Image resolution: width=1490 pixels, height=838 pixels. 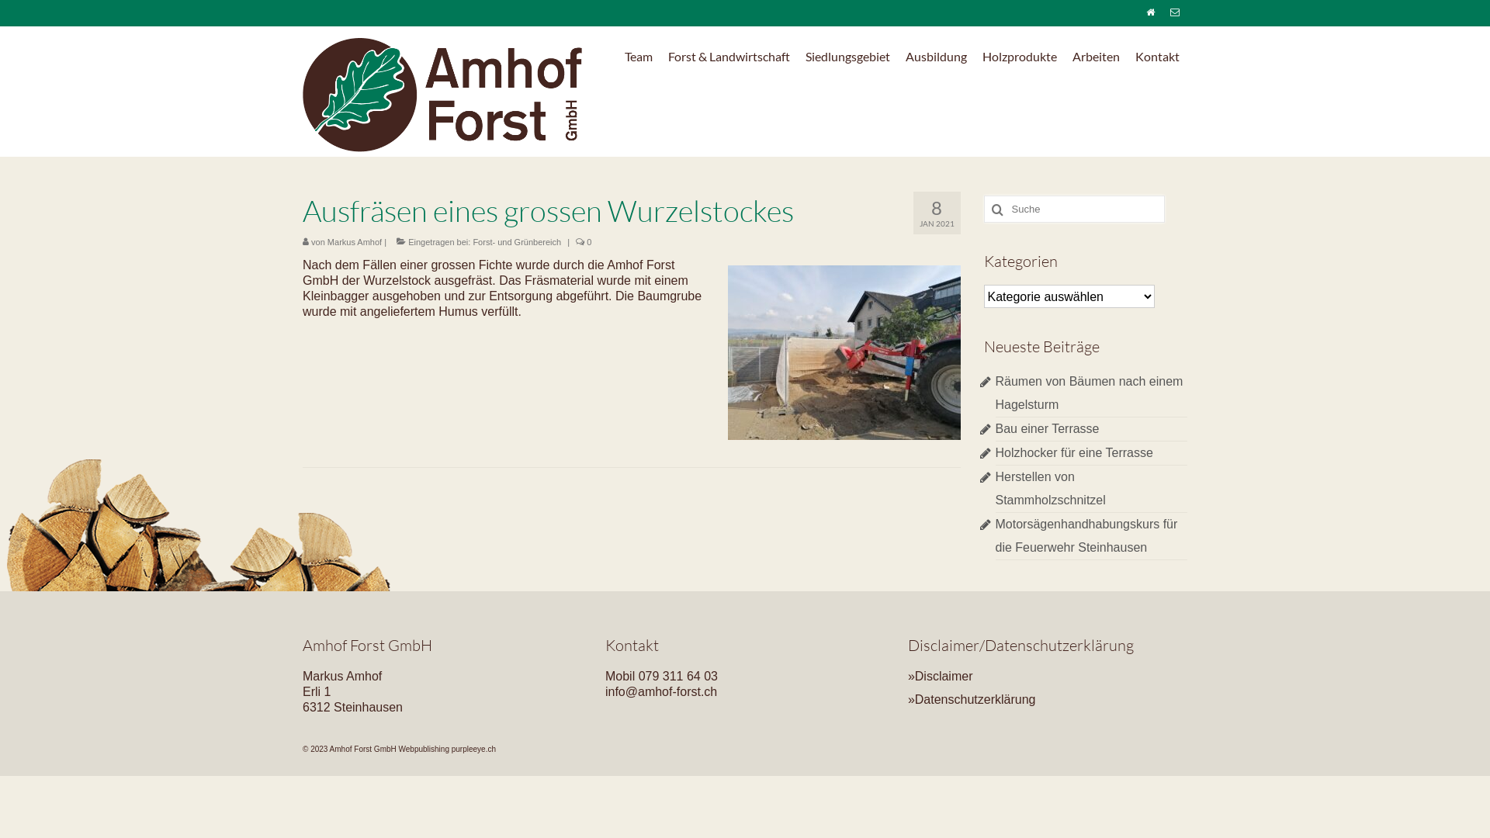 What do you see at coordinates (1096, 57) in the screenshot?
I see `Arbeiten` at bounding box center [1096, 57].